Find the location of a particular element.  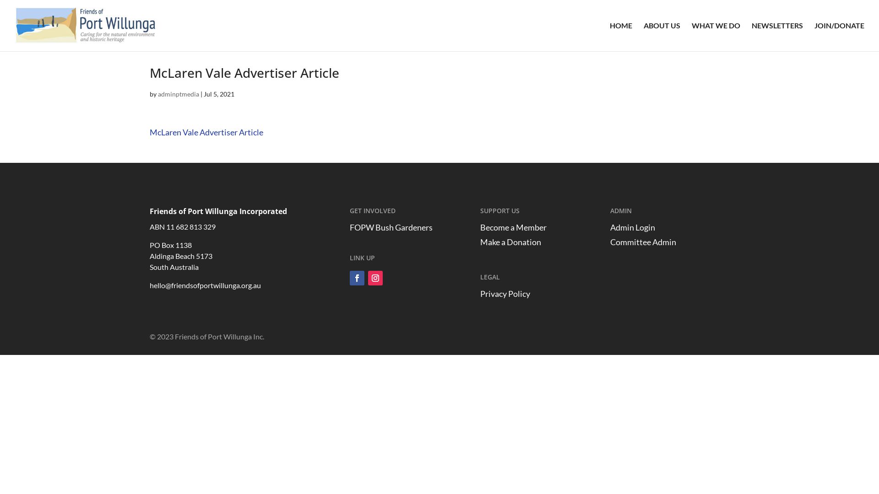

Committee Admin is located at coordinates (643, 242).